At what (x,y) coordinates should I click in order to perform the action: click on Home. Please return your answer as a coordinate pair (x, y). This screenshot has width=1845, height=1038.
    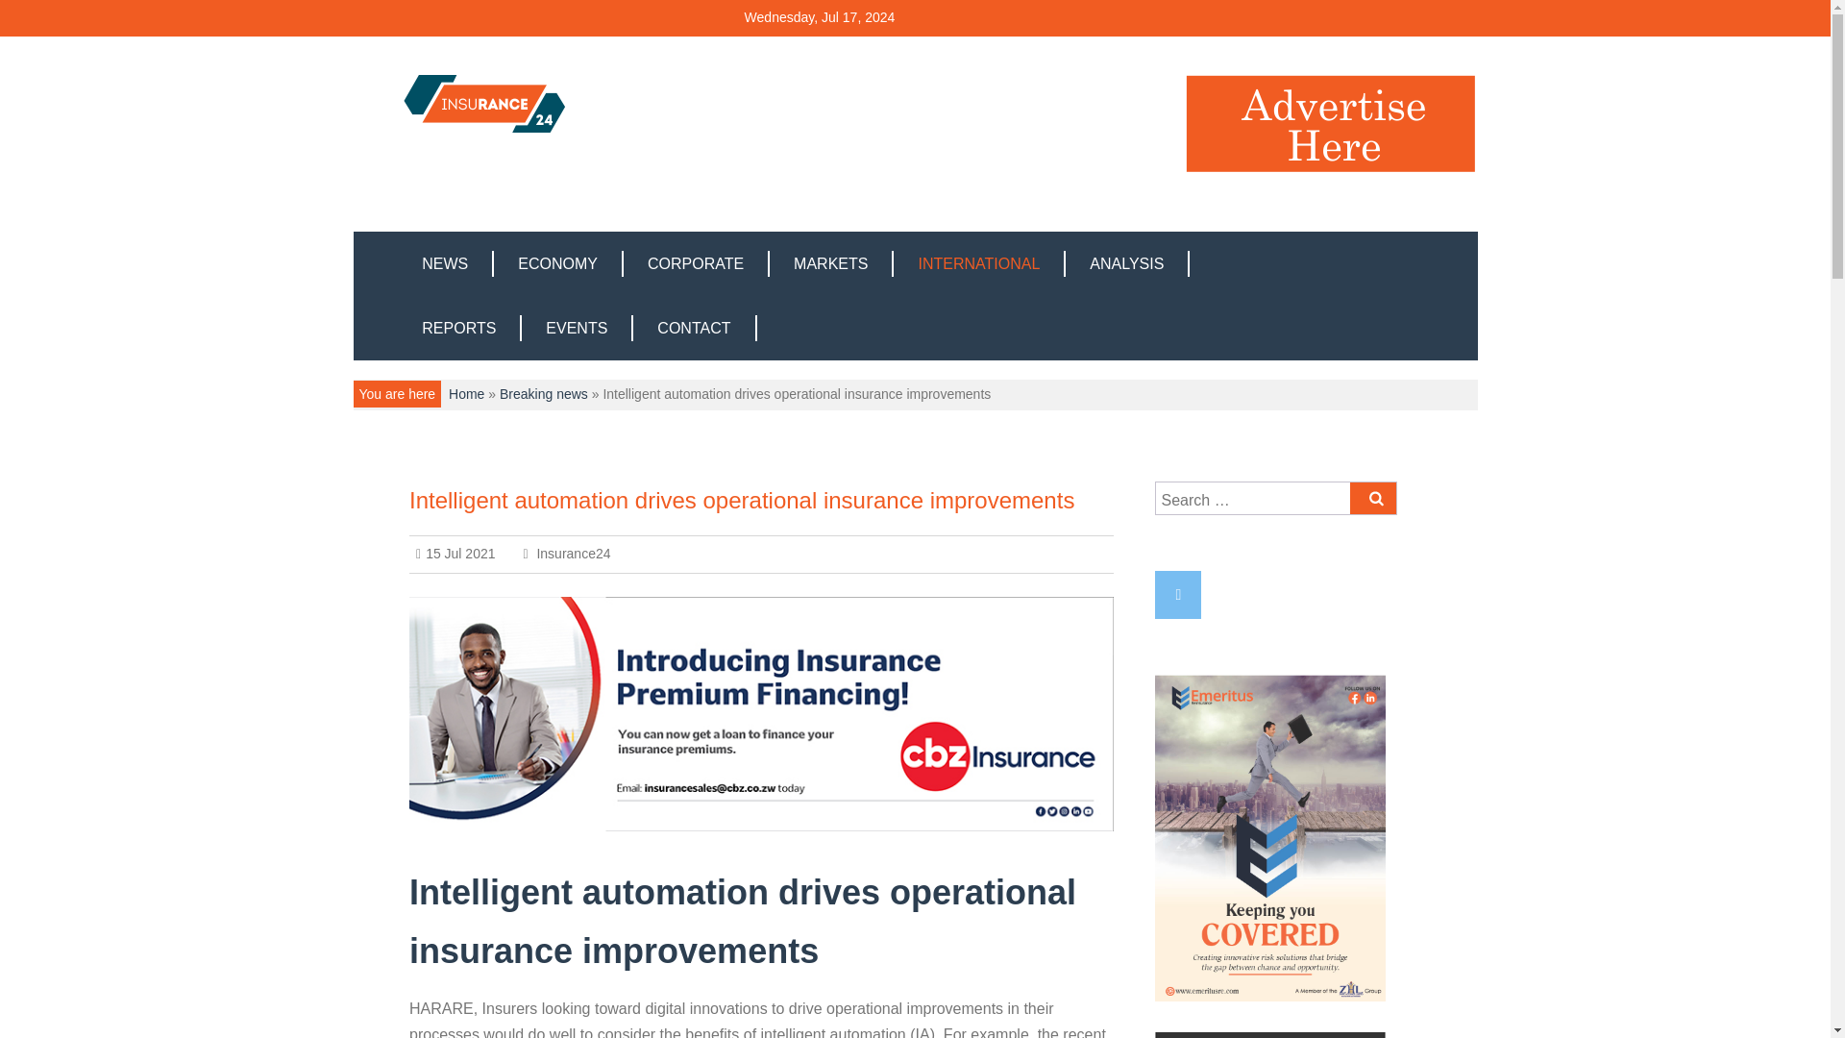
    Looking at the image, I should click on (465, 393).